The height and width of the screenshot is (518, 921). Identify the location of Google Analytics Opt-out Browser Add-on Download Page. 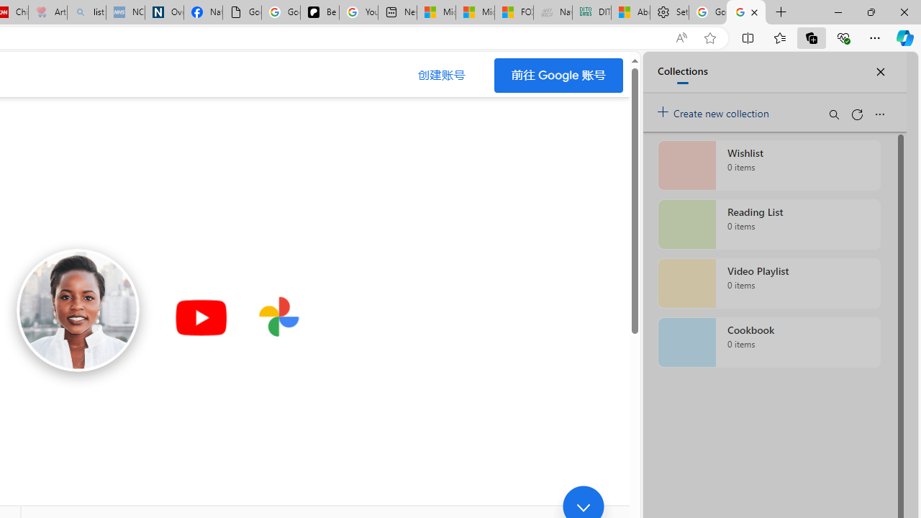
(242, 13).